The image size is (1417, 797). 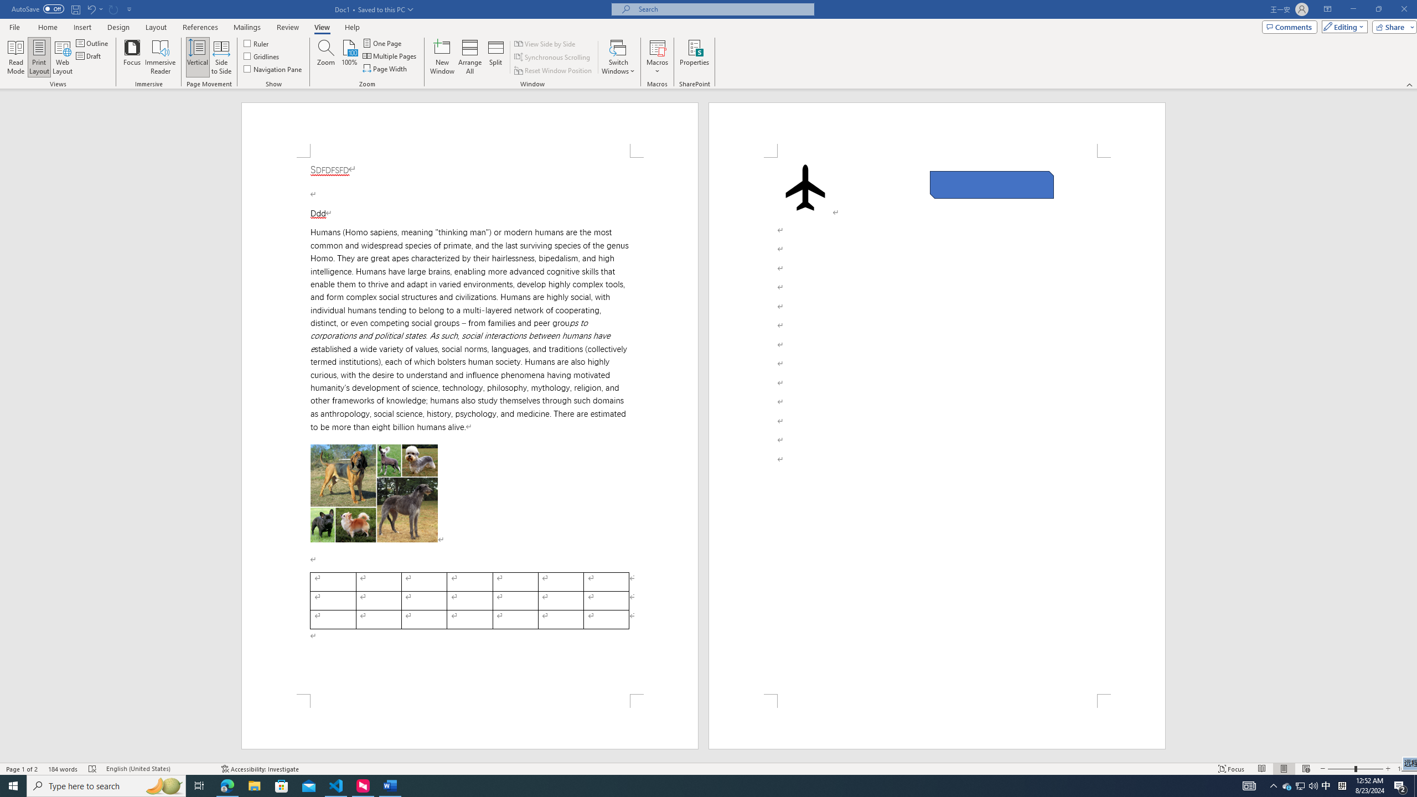 What do you see at coordinates (118, 27) in the screenshot?
I see `Design` at bounding box center [118, 27].